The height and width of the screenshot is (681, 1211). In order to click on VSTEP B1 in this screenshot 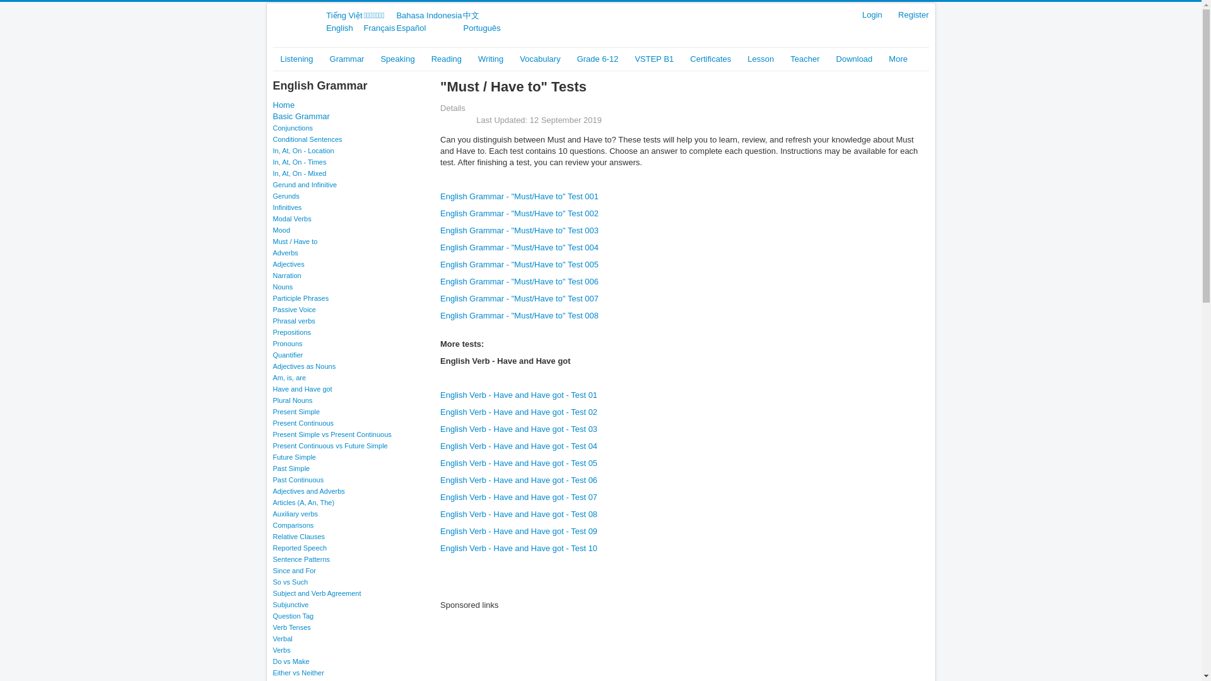, I will do `click(653, 59)`.